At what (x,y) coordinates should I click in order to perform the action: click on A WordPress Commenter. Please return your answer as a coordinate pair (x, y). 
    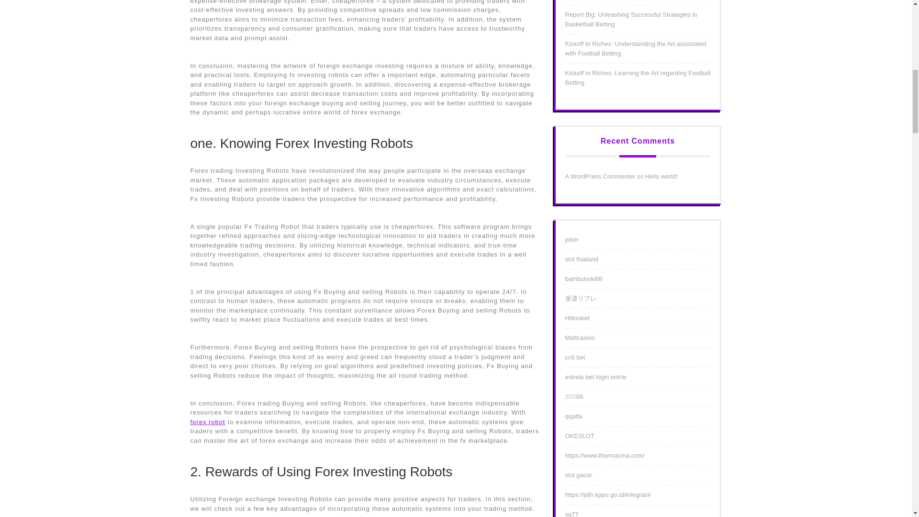
    Looking at the image, I should click on (600, 176).